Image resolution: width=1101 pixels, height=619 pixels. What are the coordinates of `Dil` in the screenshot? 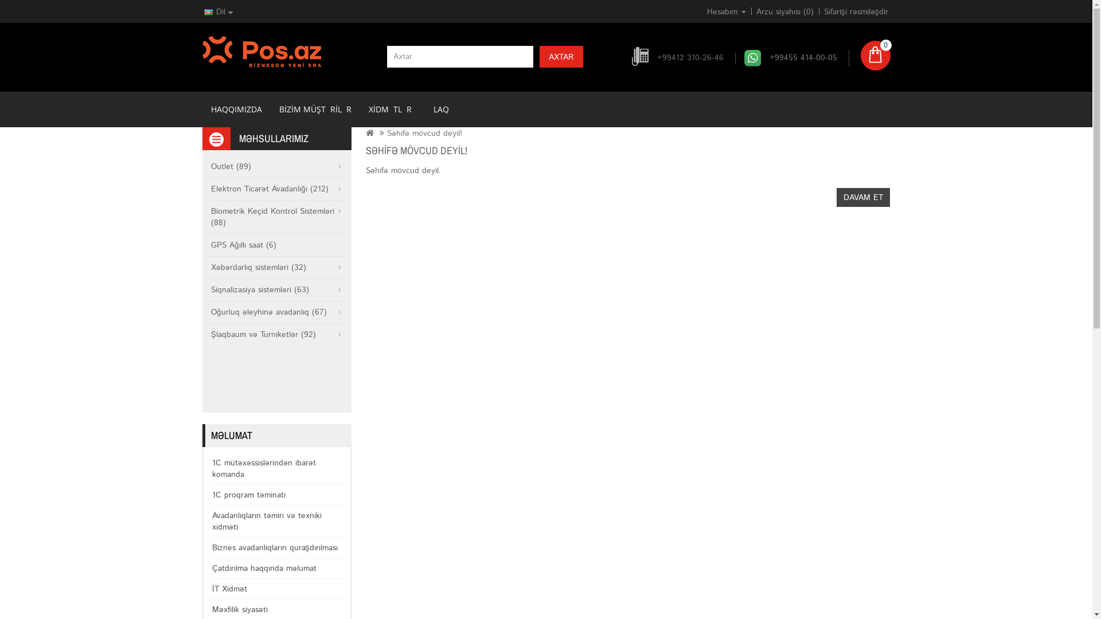 It's located at (218, 12).